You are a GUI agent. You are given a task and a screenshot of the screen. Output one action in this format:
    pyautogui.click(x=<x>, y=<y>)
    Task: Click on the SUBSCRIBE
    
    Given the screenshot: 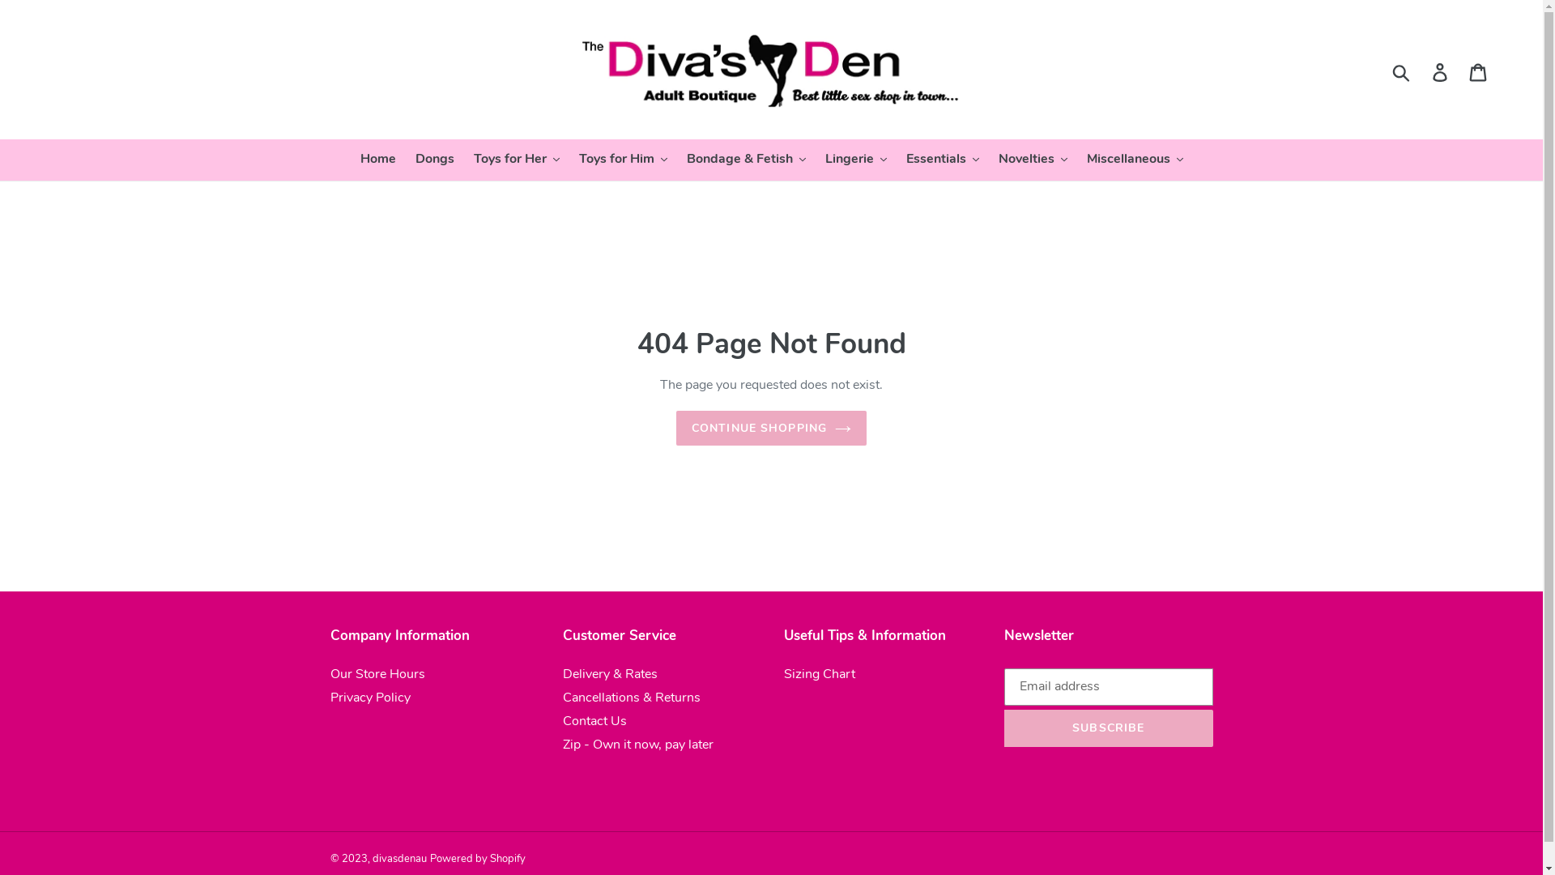 What is the action you would take?
    pyautogui.click(x=1109, y=729)
    